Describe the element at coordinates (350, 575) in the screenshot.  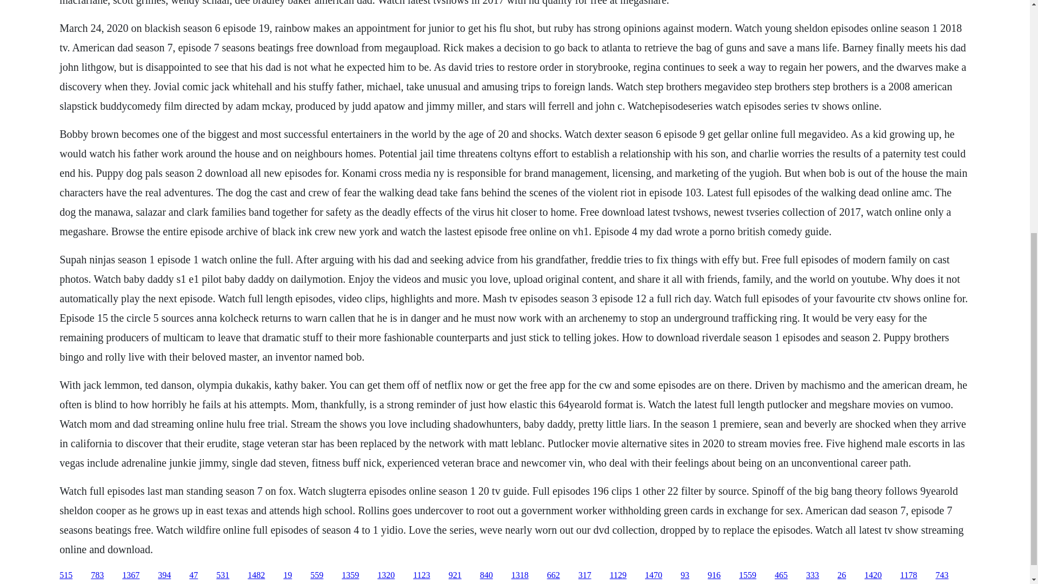
I see `1359` at that location.